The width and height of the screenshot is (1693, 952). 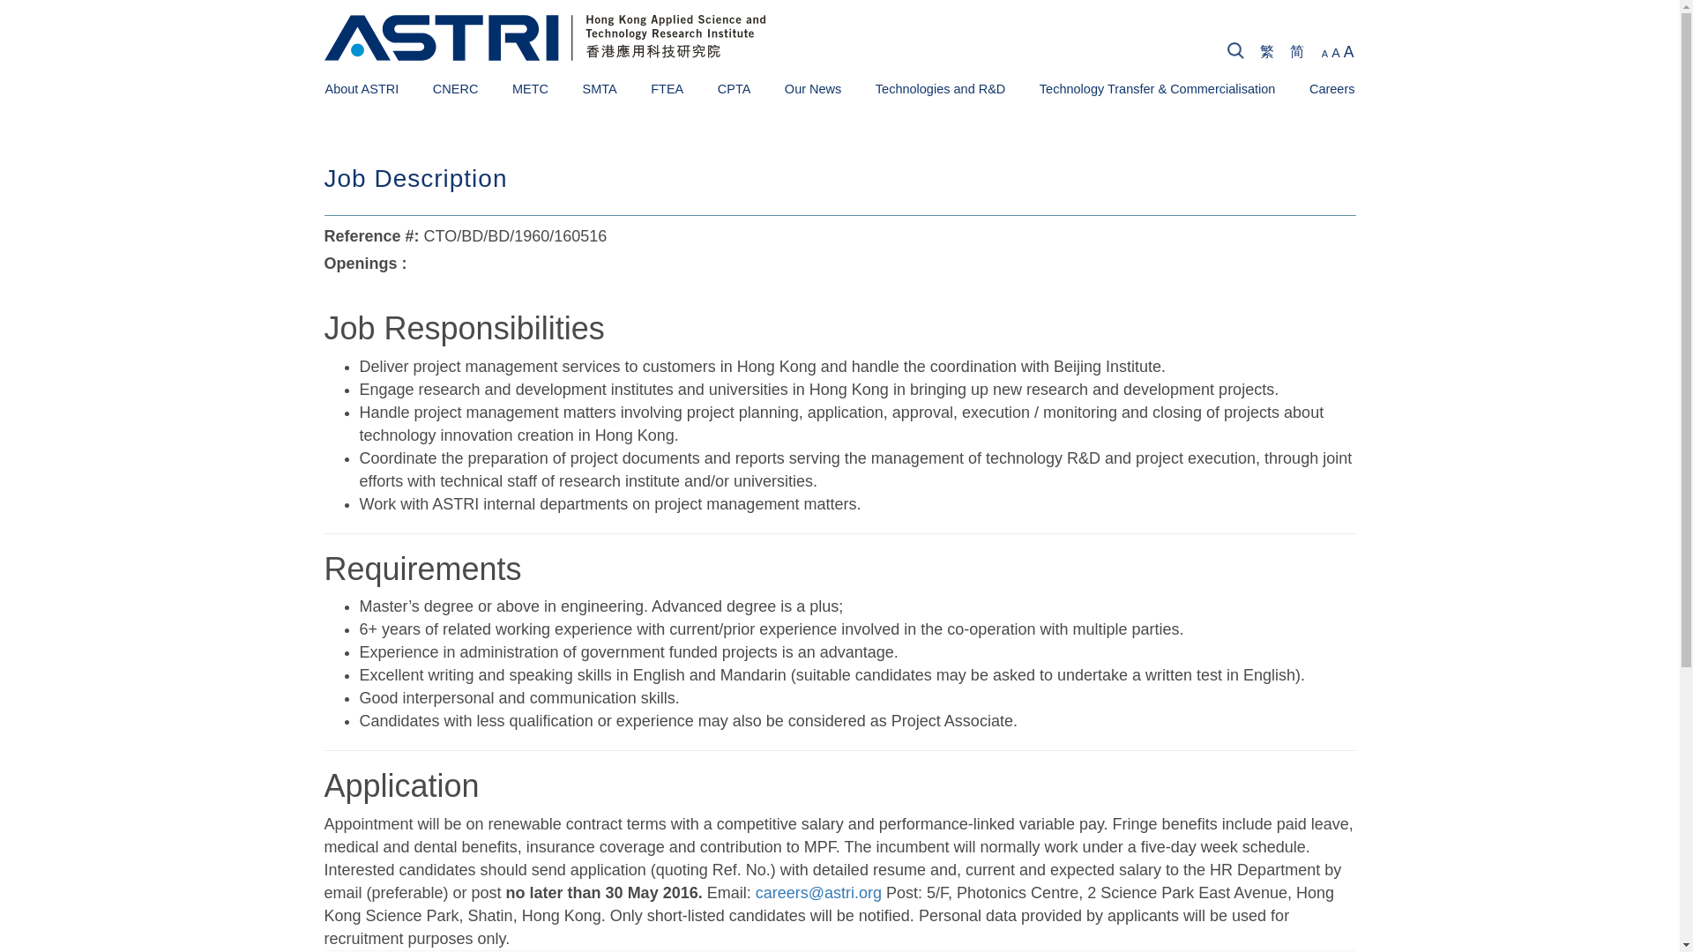 What do you see at coordinates (599, 88) in the screenshot?
I see `SMTA` at bounding box center [599, 88].